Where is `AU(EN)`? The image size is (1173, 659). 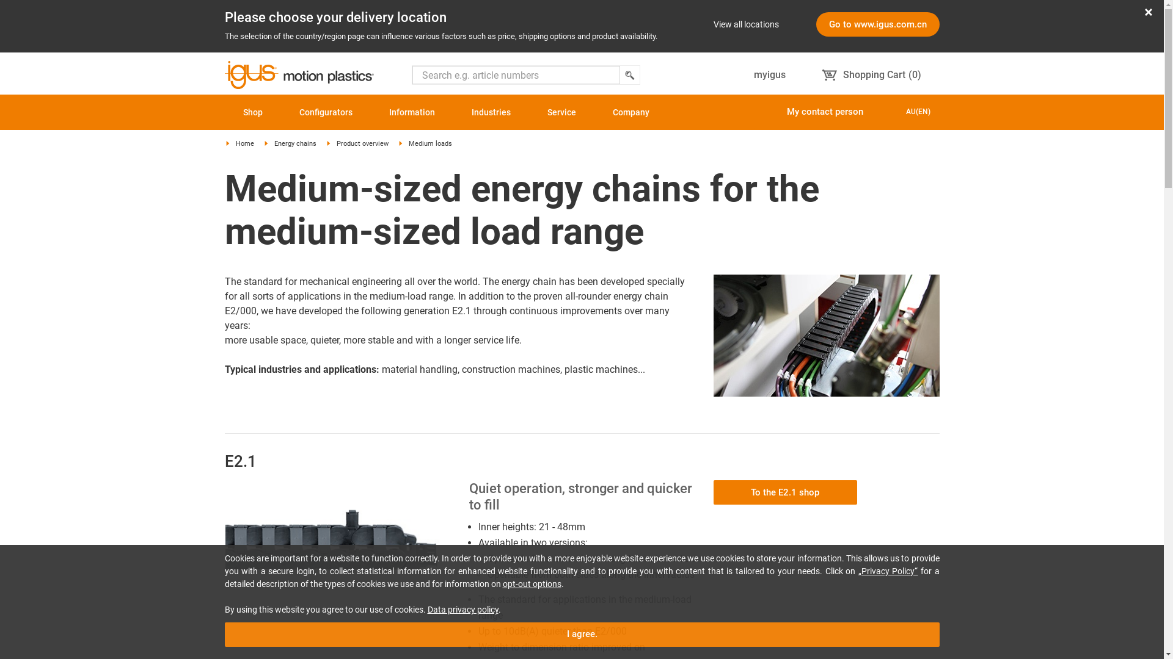 AU(EN) is located at coordinates (918, 112).